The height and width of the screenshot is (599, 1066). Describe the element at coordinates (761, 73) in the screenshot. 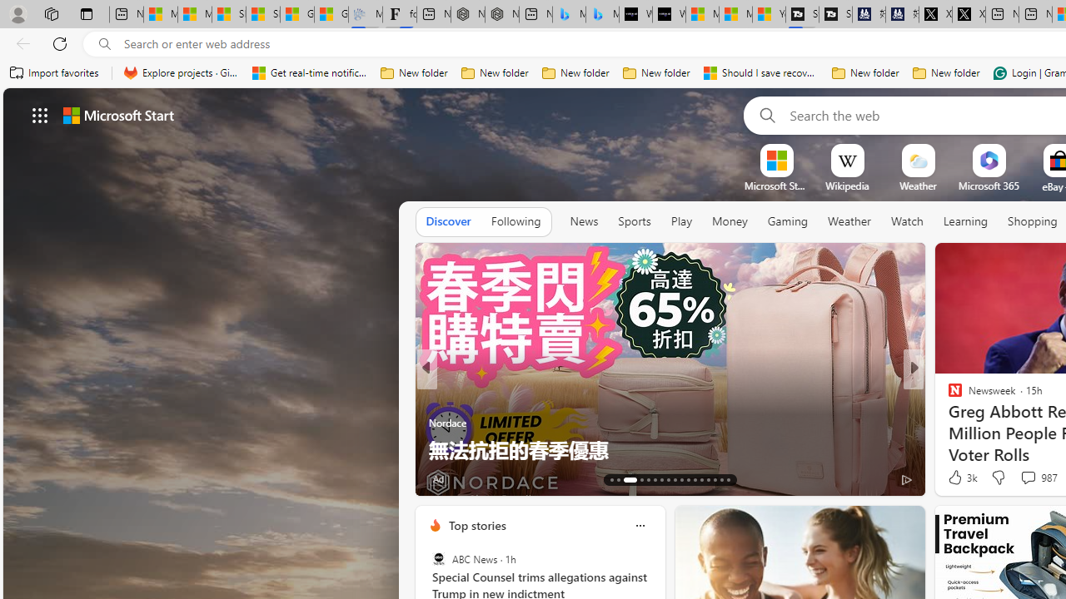

I see `Should I save recovered Word documents? - Microsoft Support` at that location.